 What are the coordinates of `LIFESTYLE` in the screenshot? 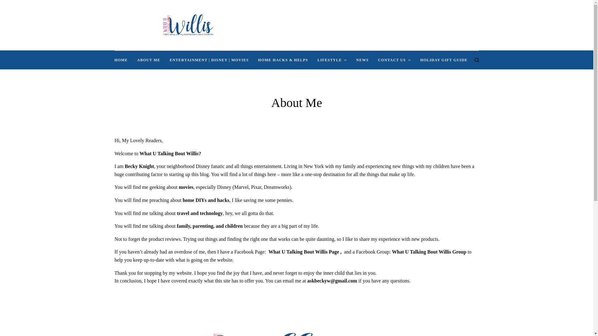 It's located at (332, 60).